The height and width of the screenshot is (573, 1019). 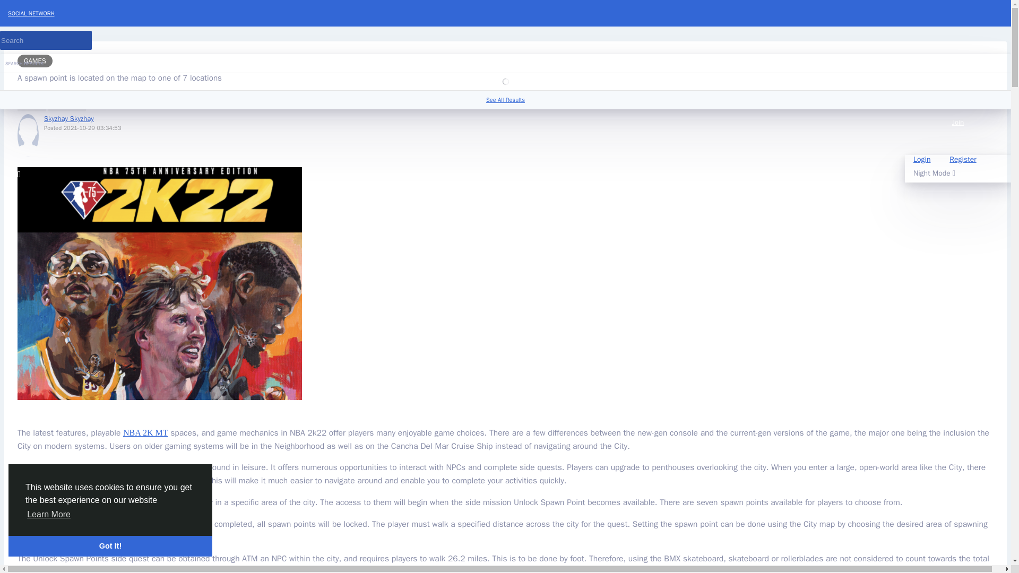 What do you see at coordinates (35, 60) in the screenshot?
I see `GAMES` at bounding box center [35, 60].